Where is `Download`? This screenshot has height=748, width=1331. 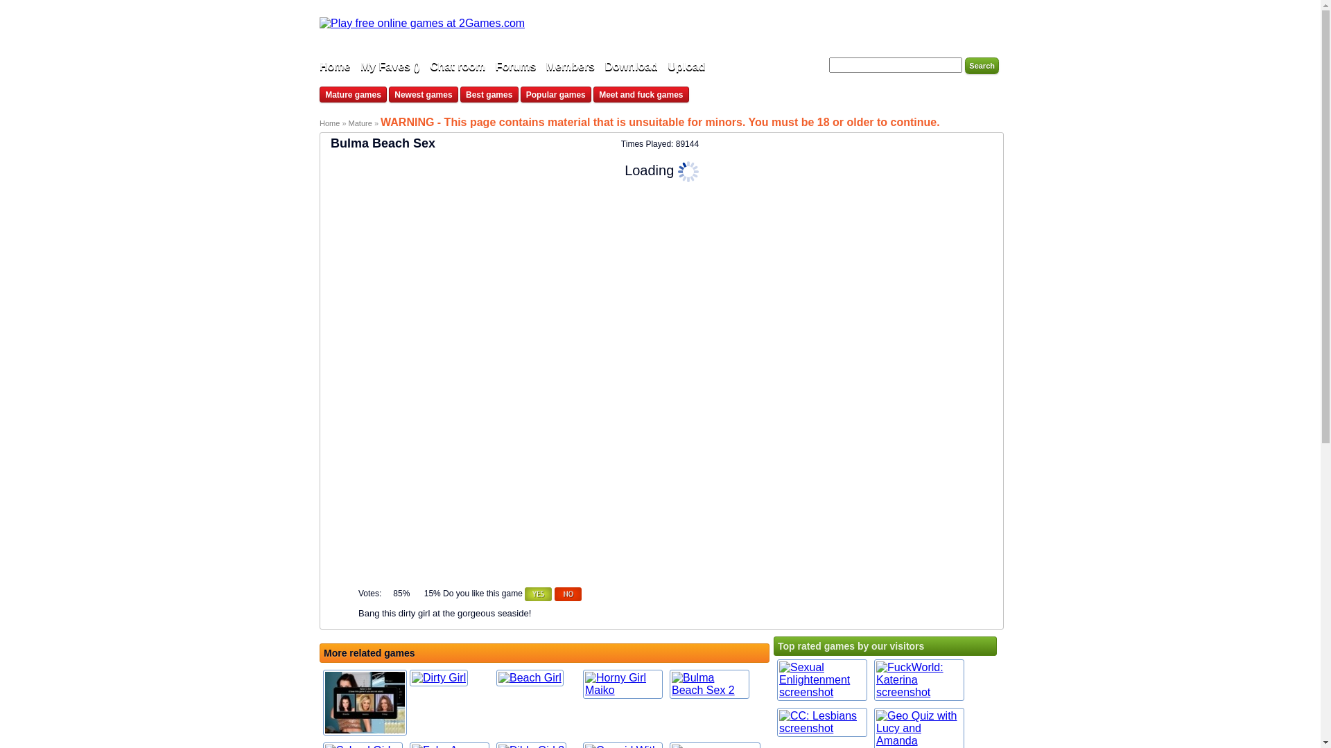 Download is located at coordinates (632, 66).